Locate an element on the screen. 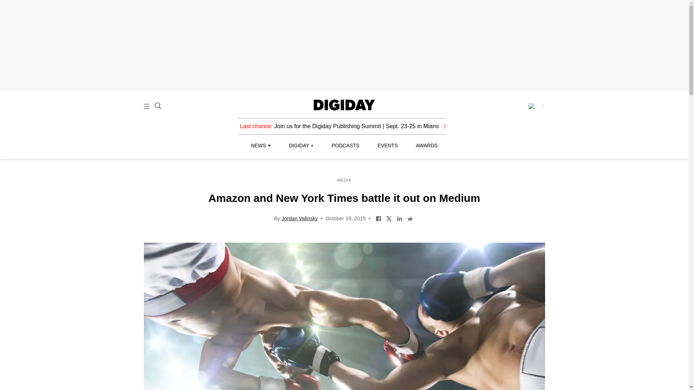 This screenshot has width=694, height=390. Share on Facebook is located at coordinates (378, 218).